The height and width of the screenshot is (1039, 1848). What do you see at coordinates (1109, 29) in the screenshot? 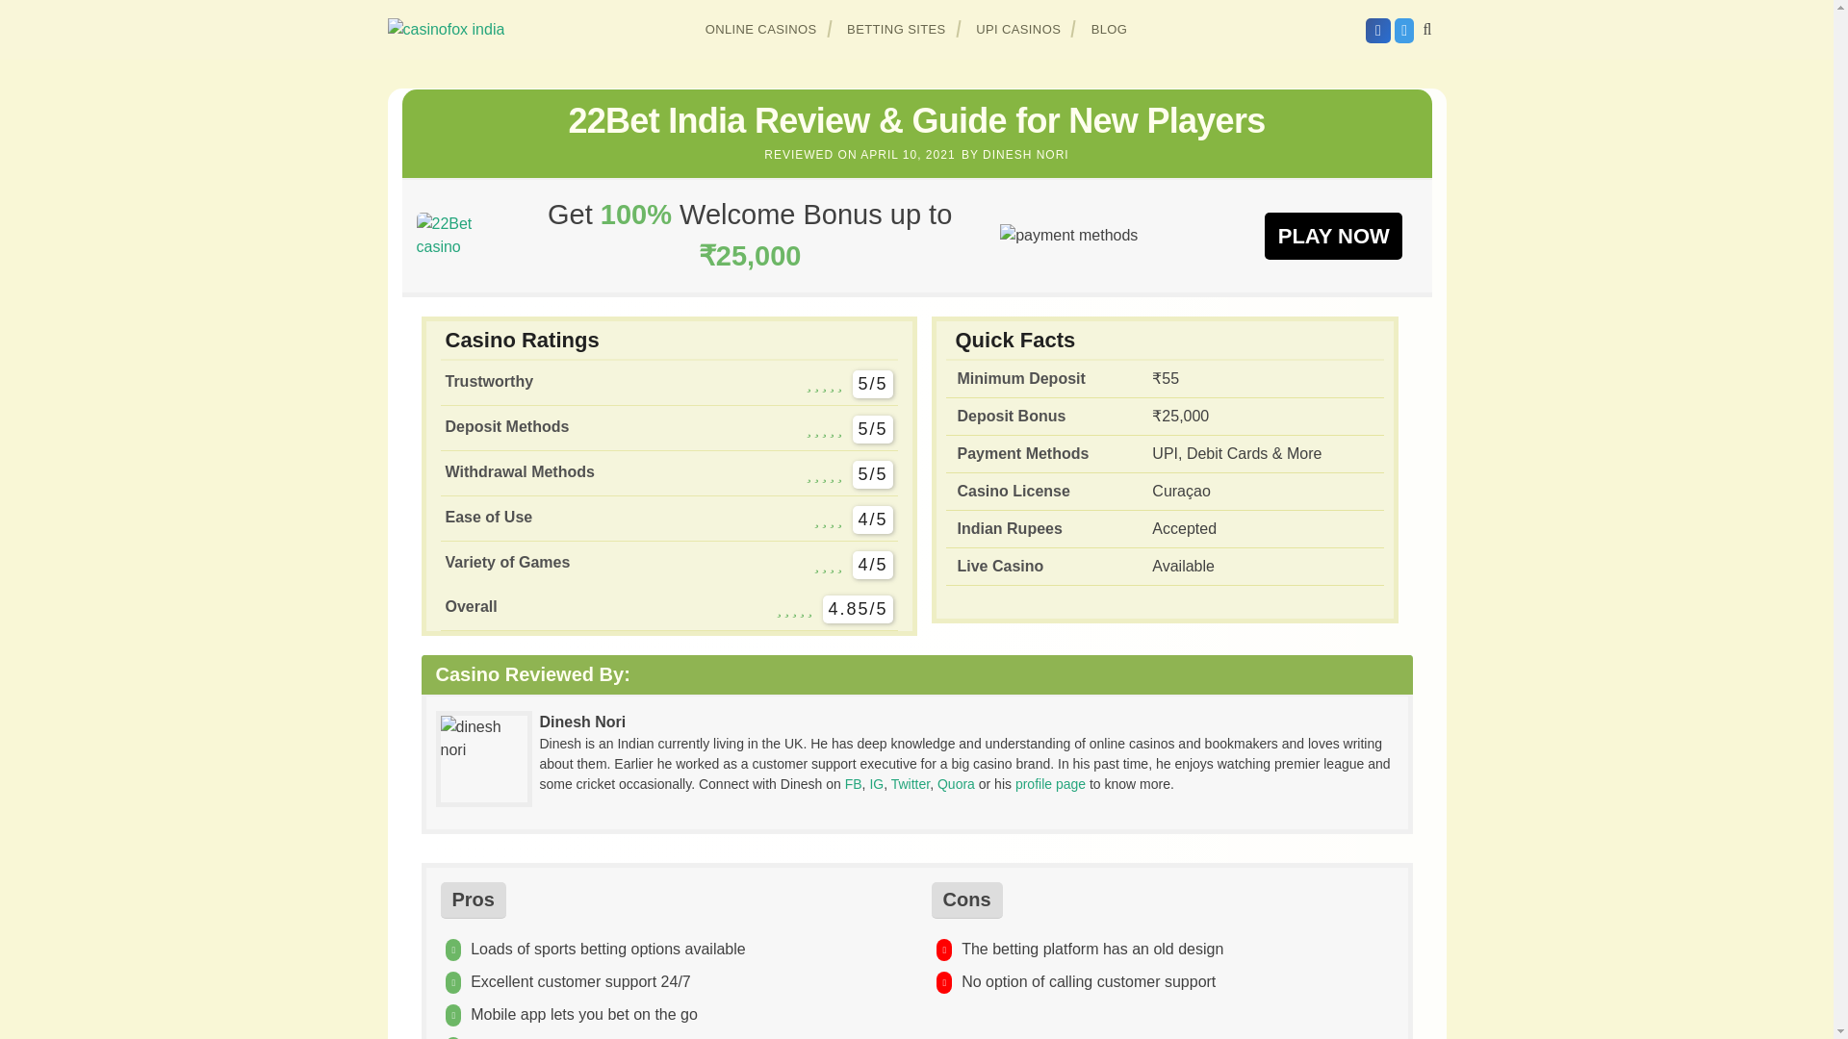
I see `BLOG` at bounding box center [1109, 29].